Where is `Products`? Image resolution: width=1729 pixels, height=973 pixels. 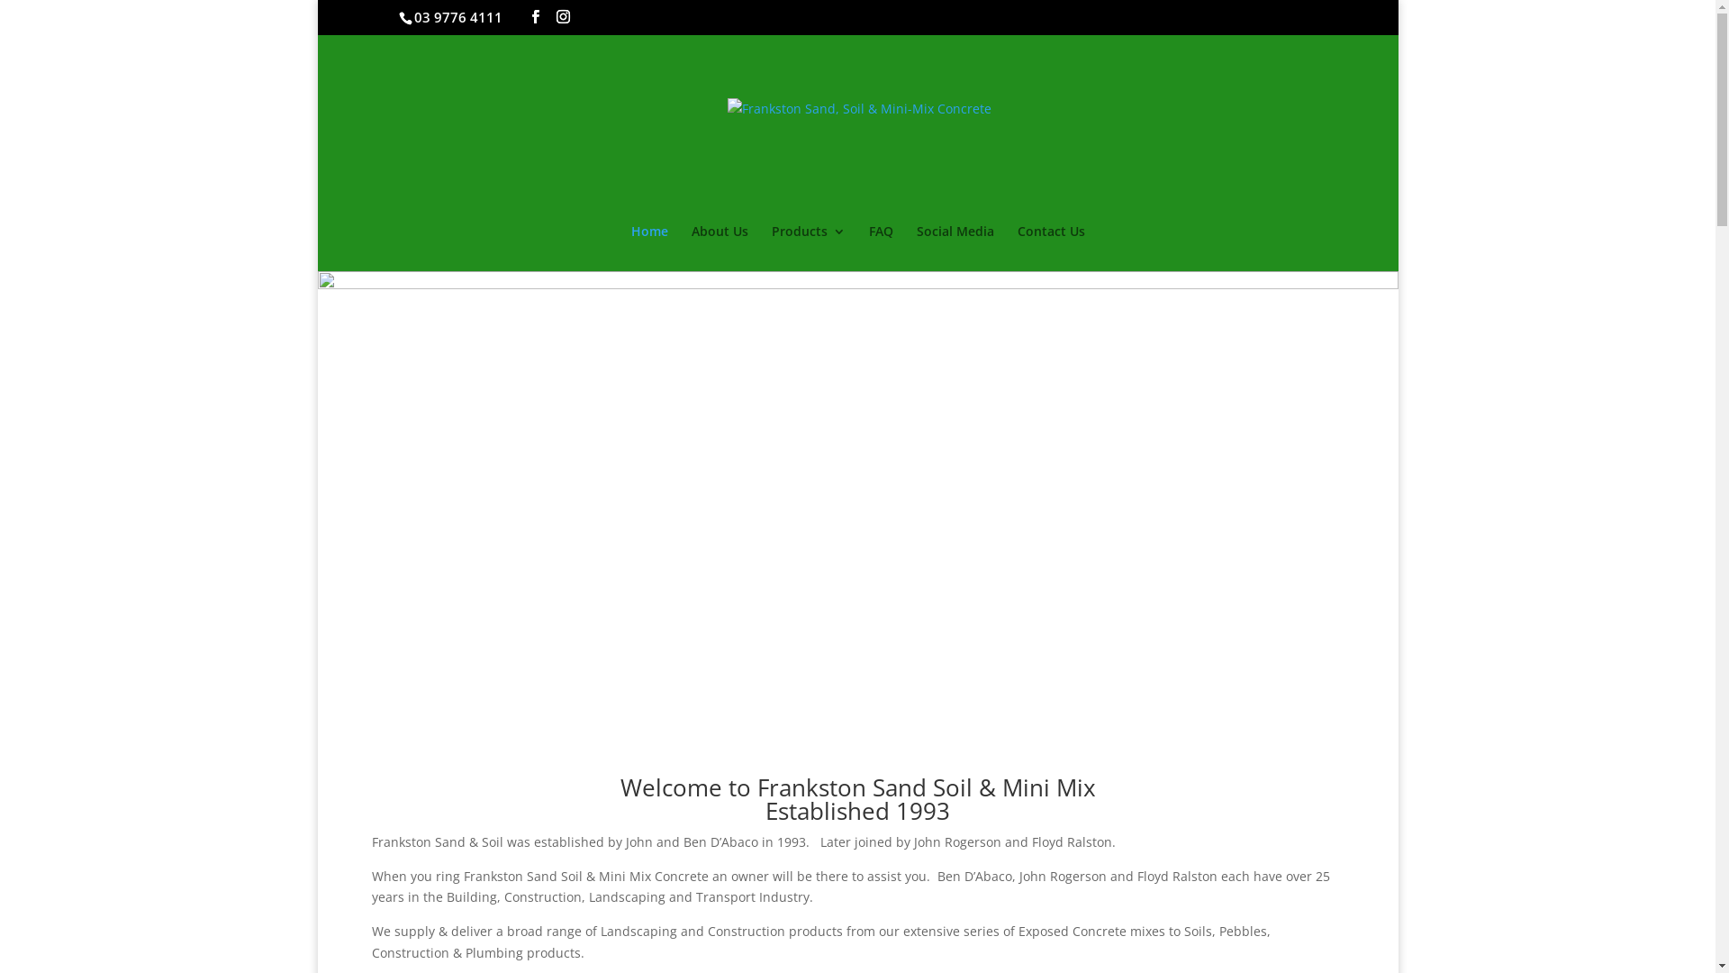 Products is located at coordinates (808, 249).